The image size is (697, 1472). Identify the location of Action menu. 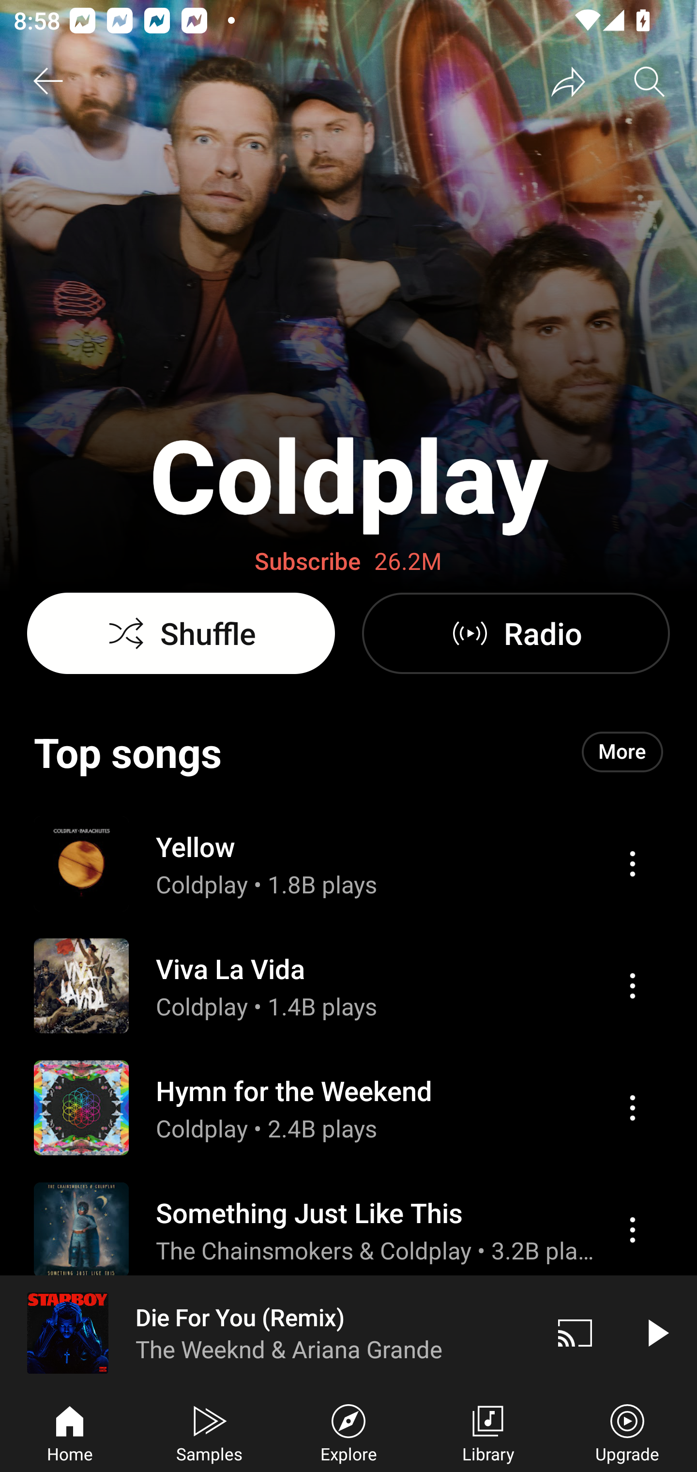
(632, 1107).